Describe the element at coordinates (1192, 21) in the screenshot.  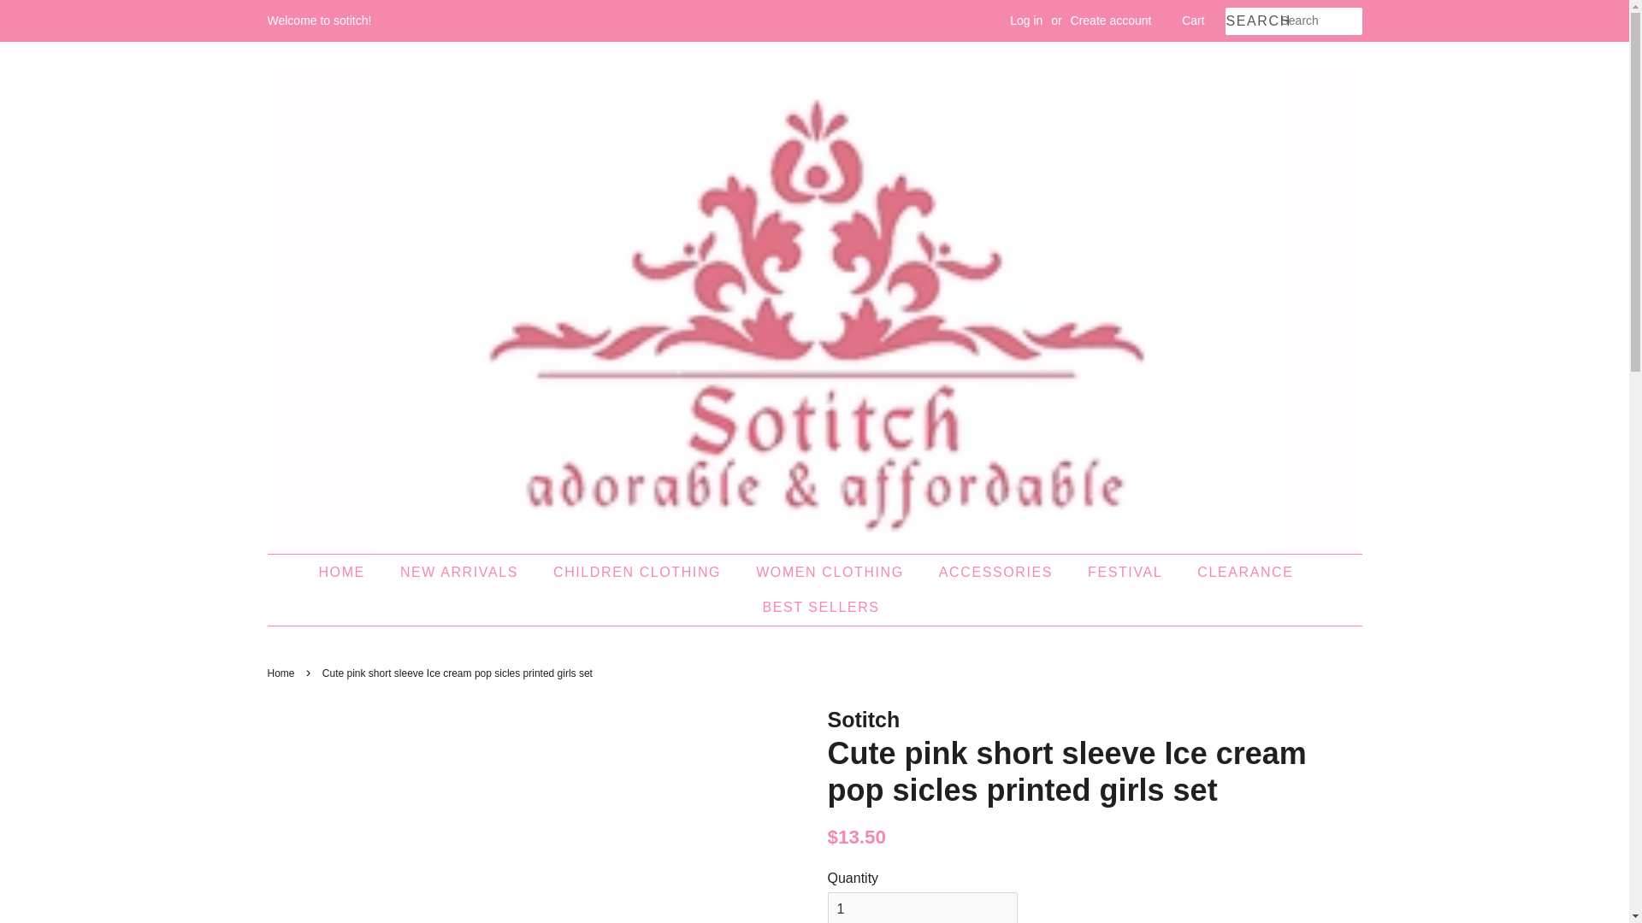
I see `Cart` at that location.